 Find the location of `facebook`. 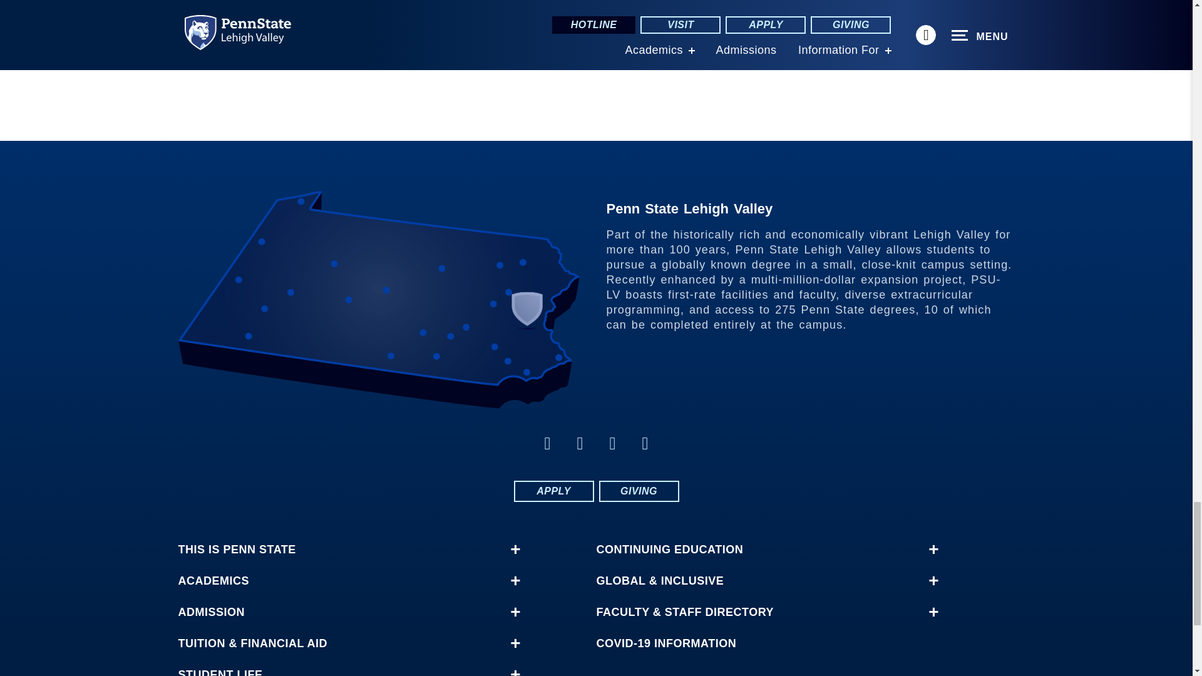

facebook is located at coordinates (547, 443).